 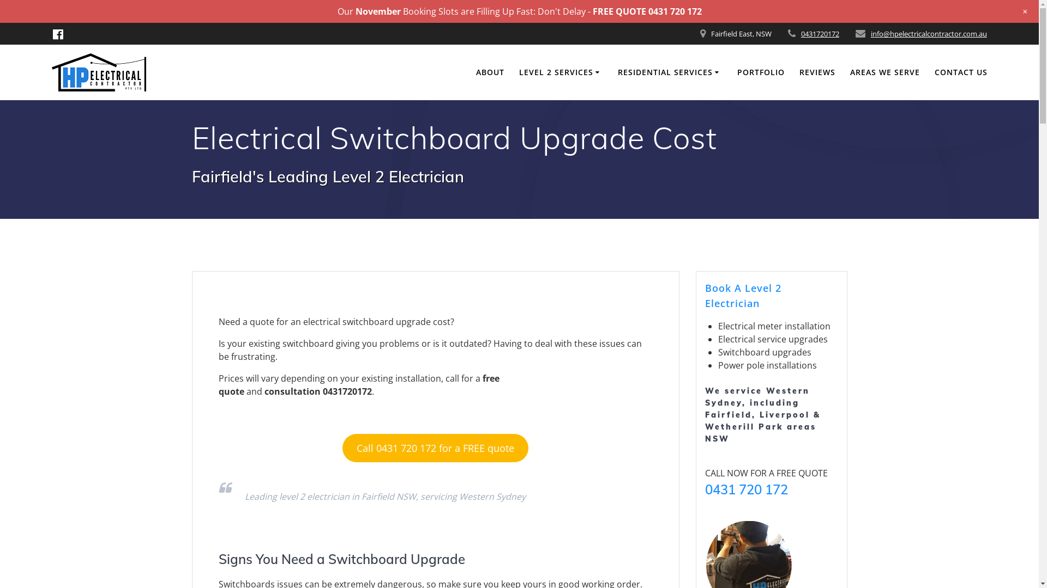 What do you see at coordinates (761, 72) in the screenshot?
I see `PORTFOLIO` at bounding box center [761, 72].